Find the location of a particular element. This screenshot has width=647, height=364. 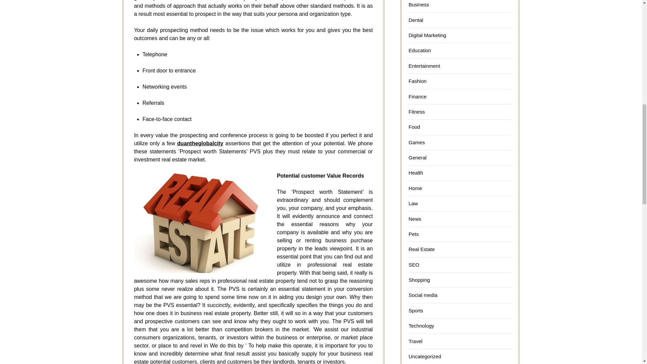

Technology is located at coordinates (421, 326).